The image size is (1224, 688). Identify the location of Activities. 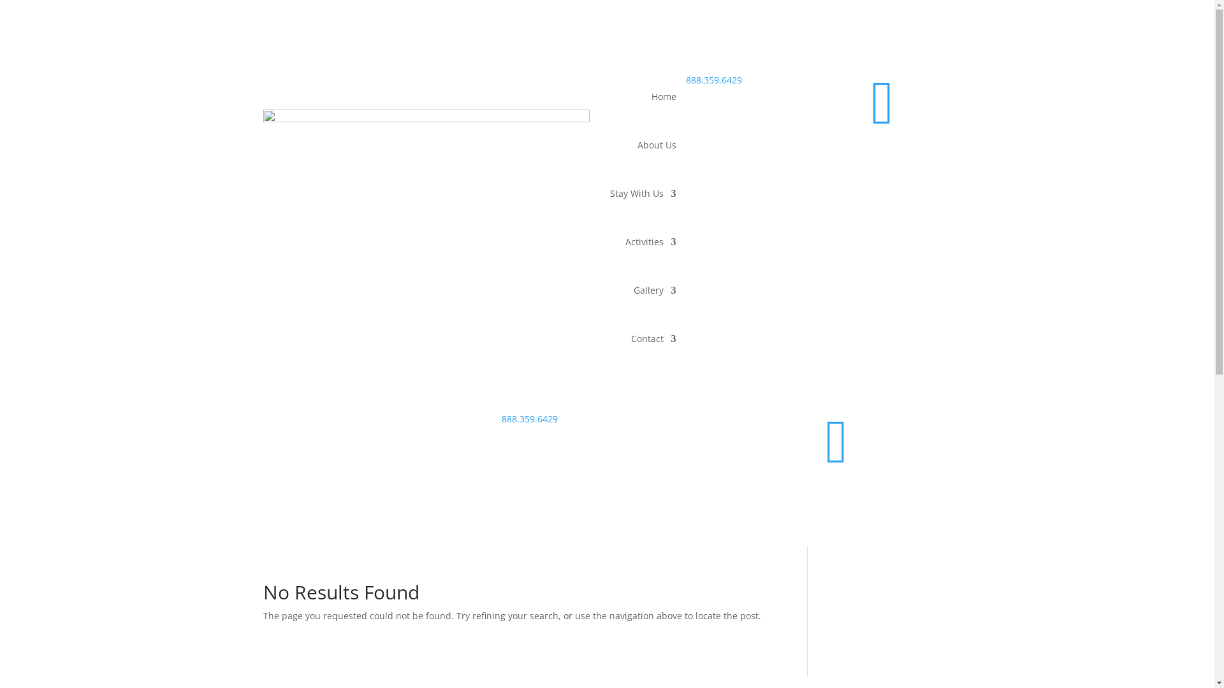
(650, 242).